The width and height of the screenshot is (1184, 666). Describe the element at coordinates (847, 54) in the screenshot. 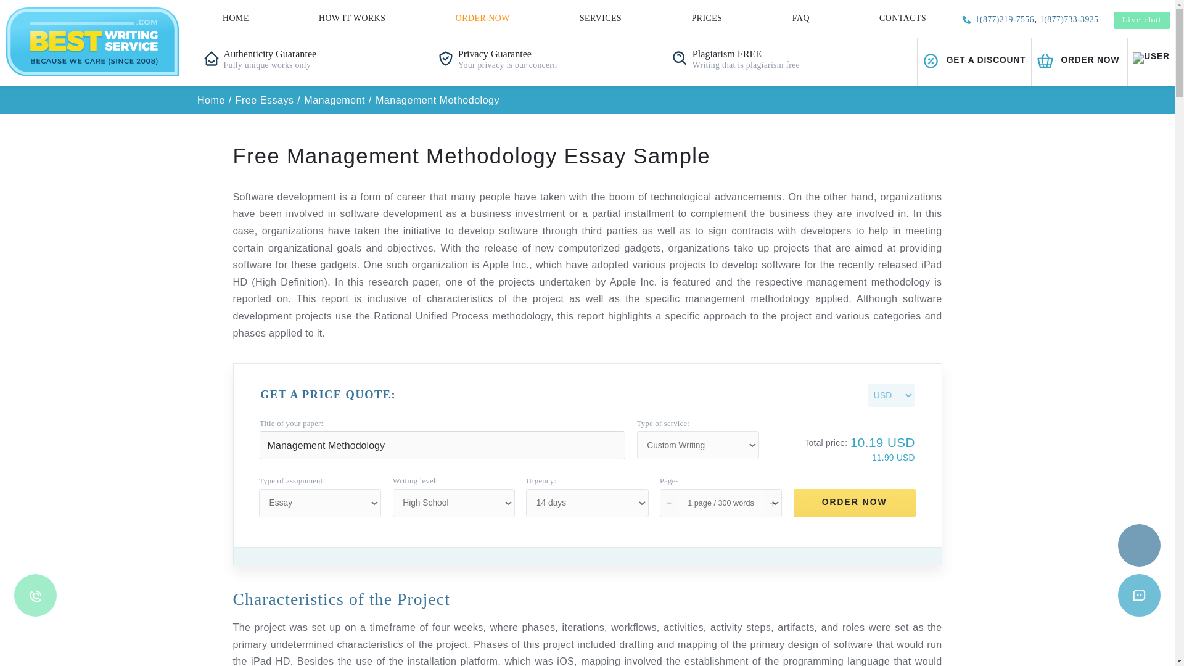

I see `GET A DISCOUNT` at that location.